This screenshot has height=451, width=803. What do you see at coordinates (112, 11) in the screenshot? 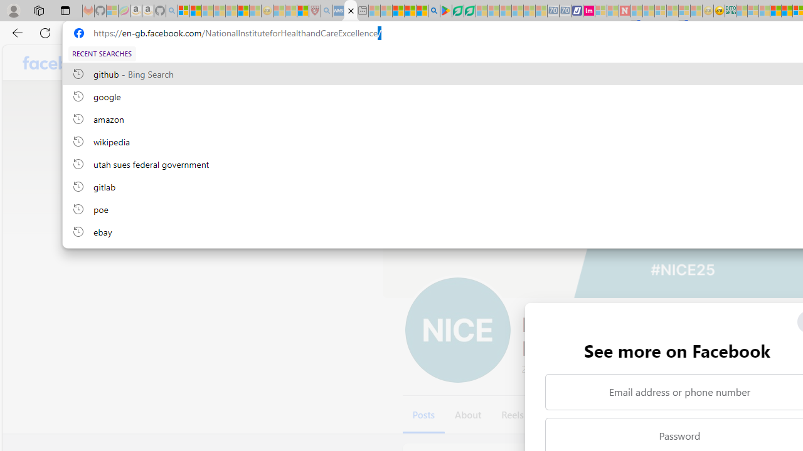
I see `Microsoft-Report a Concern to Bing - Sleeping` at bounding box center [112, 11].